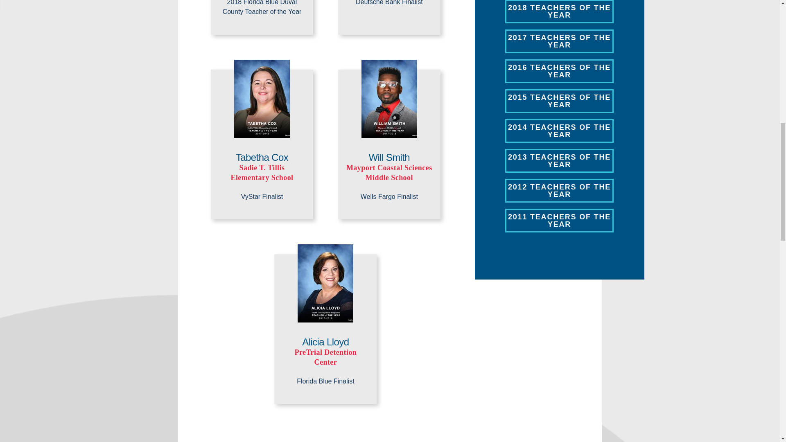 The image size is (786, 442). Describe the element at coordinates (559, 160) in the screenshot. I see `EDDYs 2013` at that location.